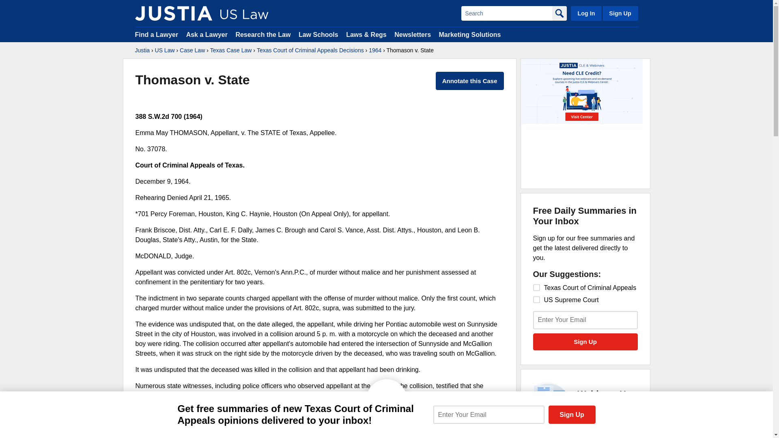 The height and width of the screenshot is (438, 779). I want to click on Annotate this Case, so click(470, 81).